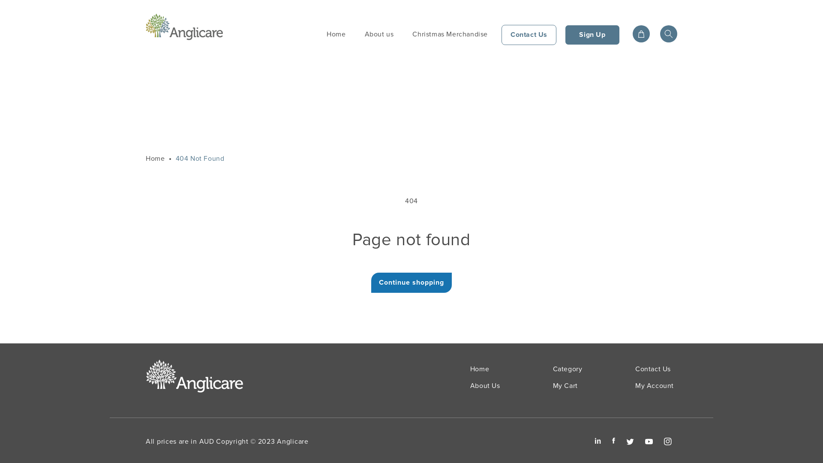 Image resolution: width=823 pixels, height=463 pixels. I want to click on My Cart, so click(565, 386).